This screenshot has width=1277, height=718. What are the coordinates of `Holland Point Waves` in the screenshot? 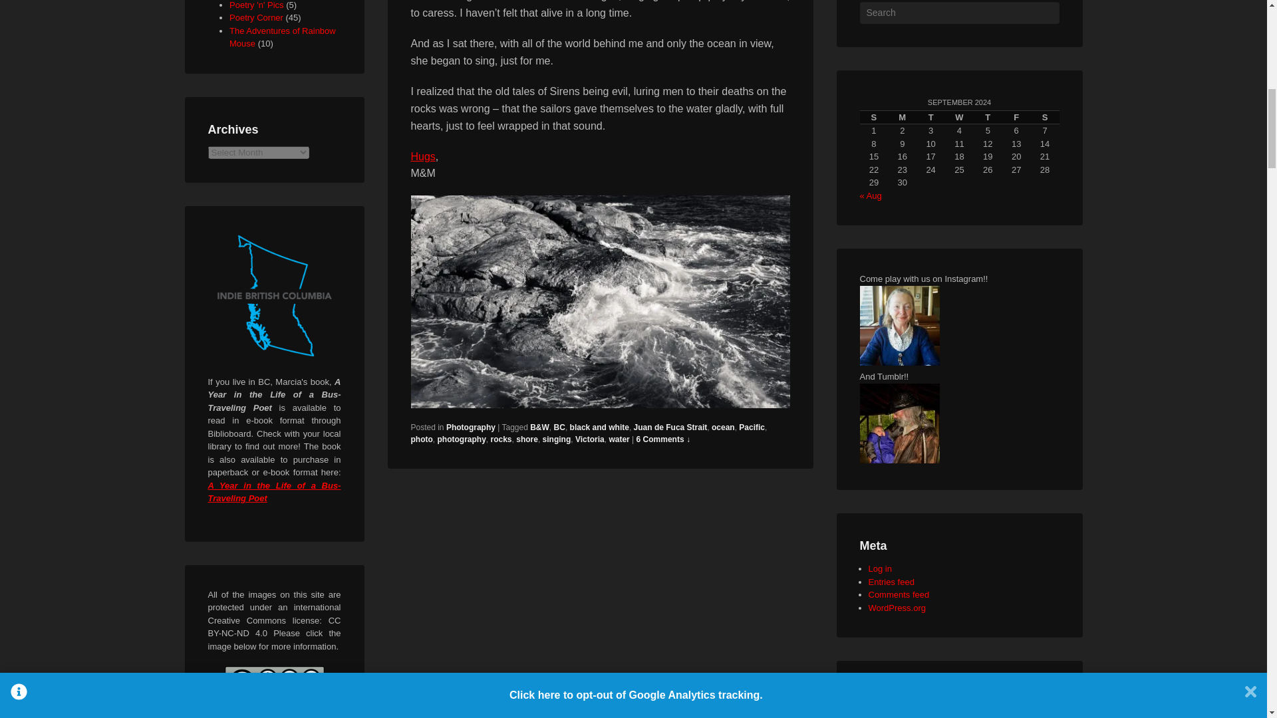 It's located at (601, 302).